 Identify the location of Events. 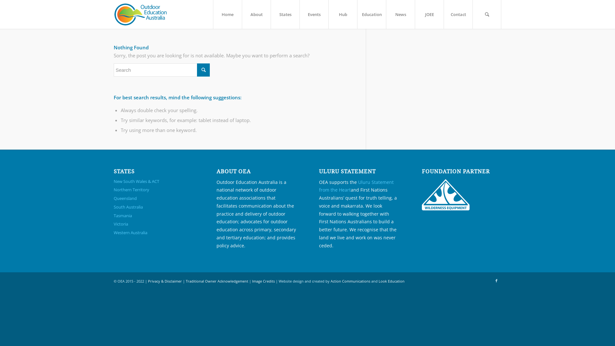
(314, 14).